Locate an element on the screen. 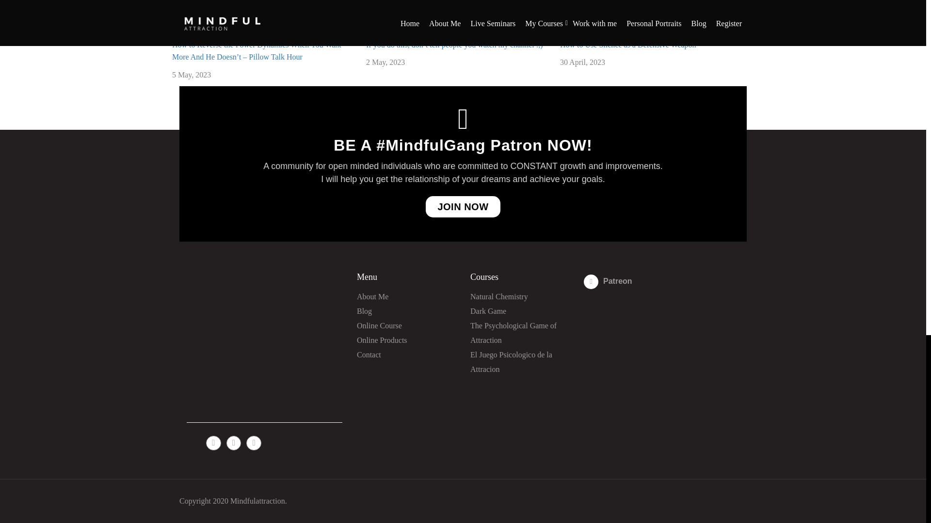 Image resolution: width=931 pixels, height=523 pixels. JOIN NOW is located at coordinates (463, 207).